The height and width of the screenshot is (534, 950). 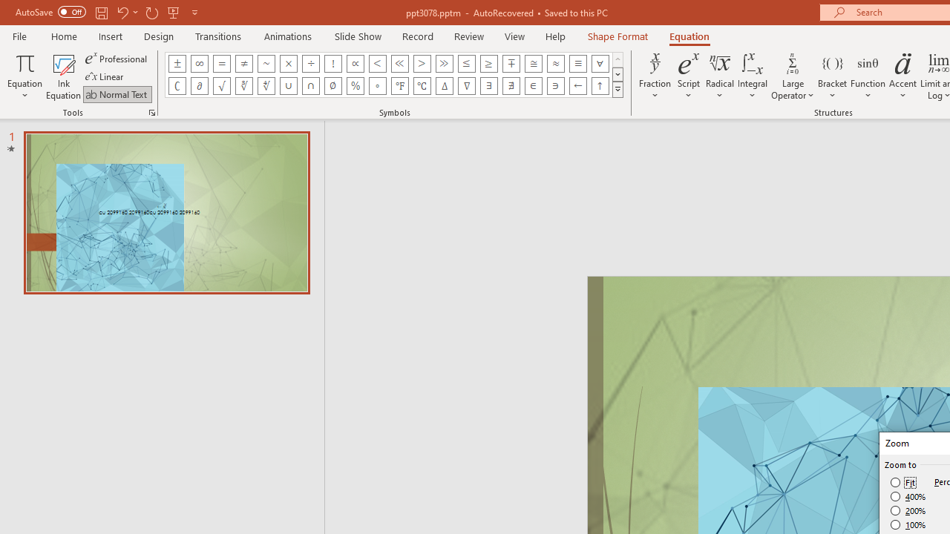 What do you see at coordinates (332, 86) in the screenshot?
I see `Equation Symbol Empty Set` at bounding box center [332, 86].